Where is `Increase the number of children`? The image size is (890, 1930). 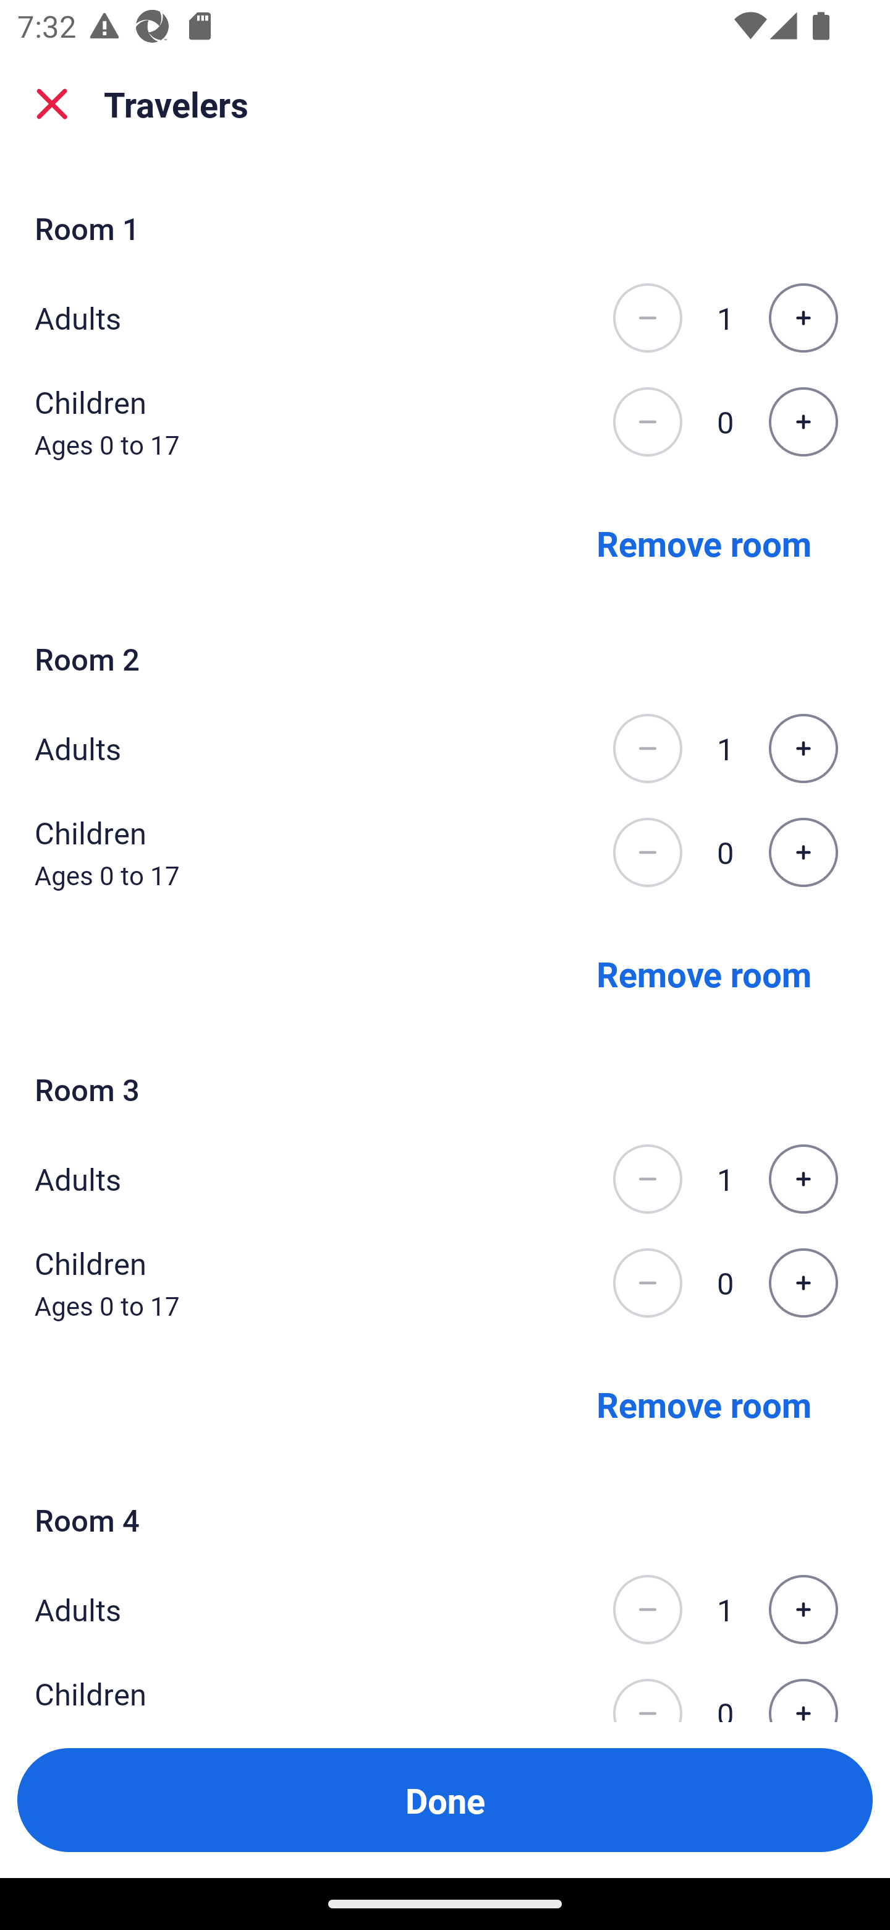
Increase the number of children is located at coordinates (803, 1283).